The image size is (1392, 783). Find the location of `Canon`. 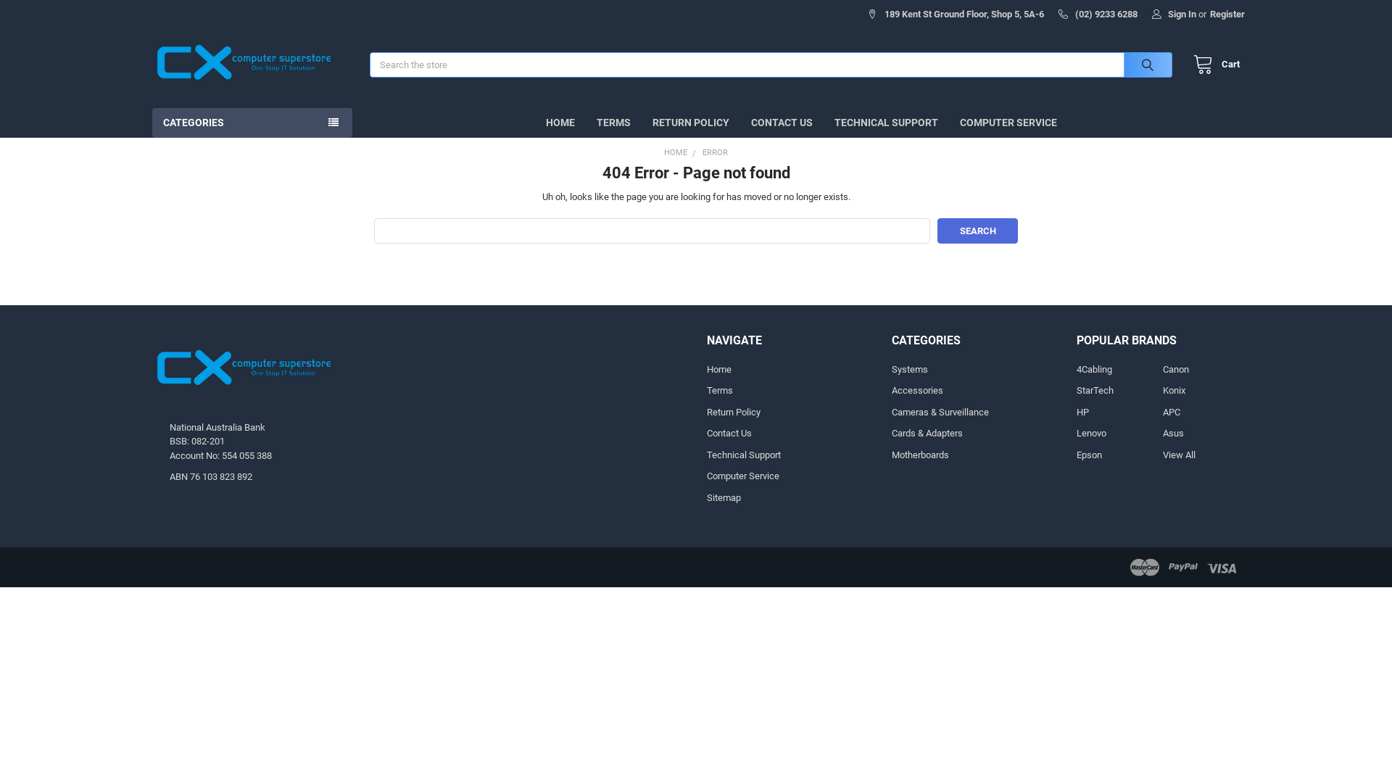

Canon is located at coordinates (1176, 370).